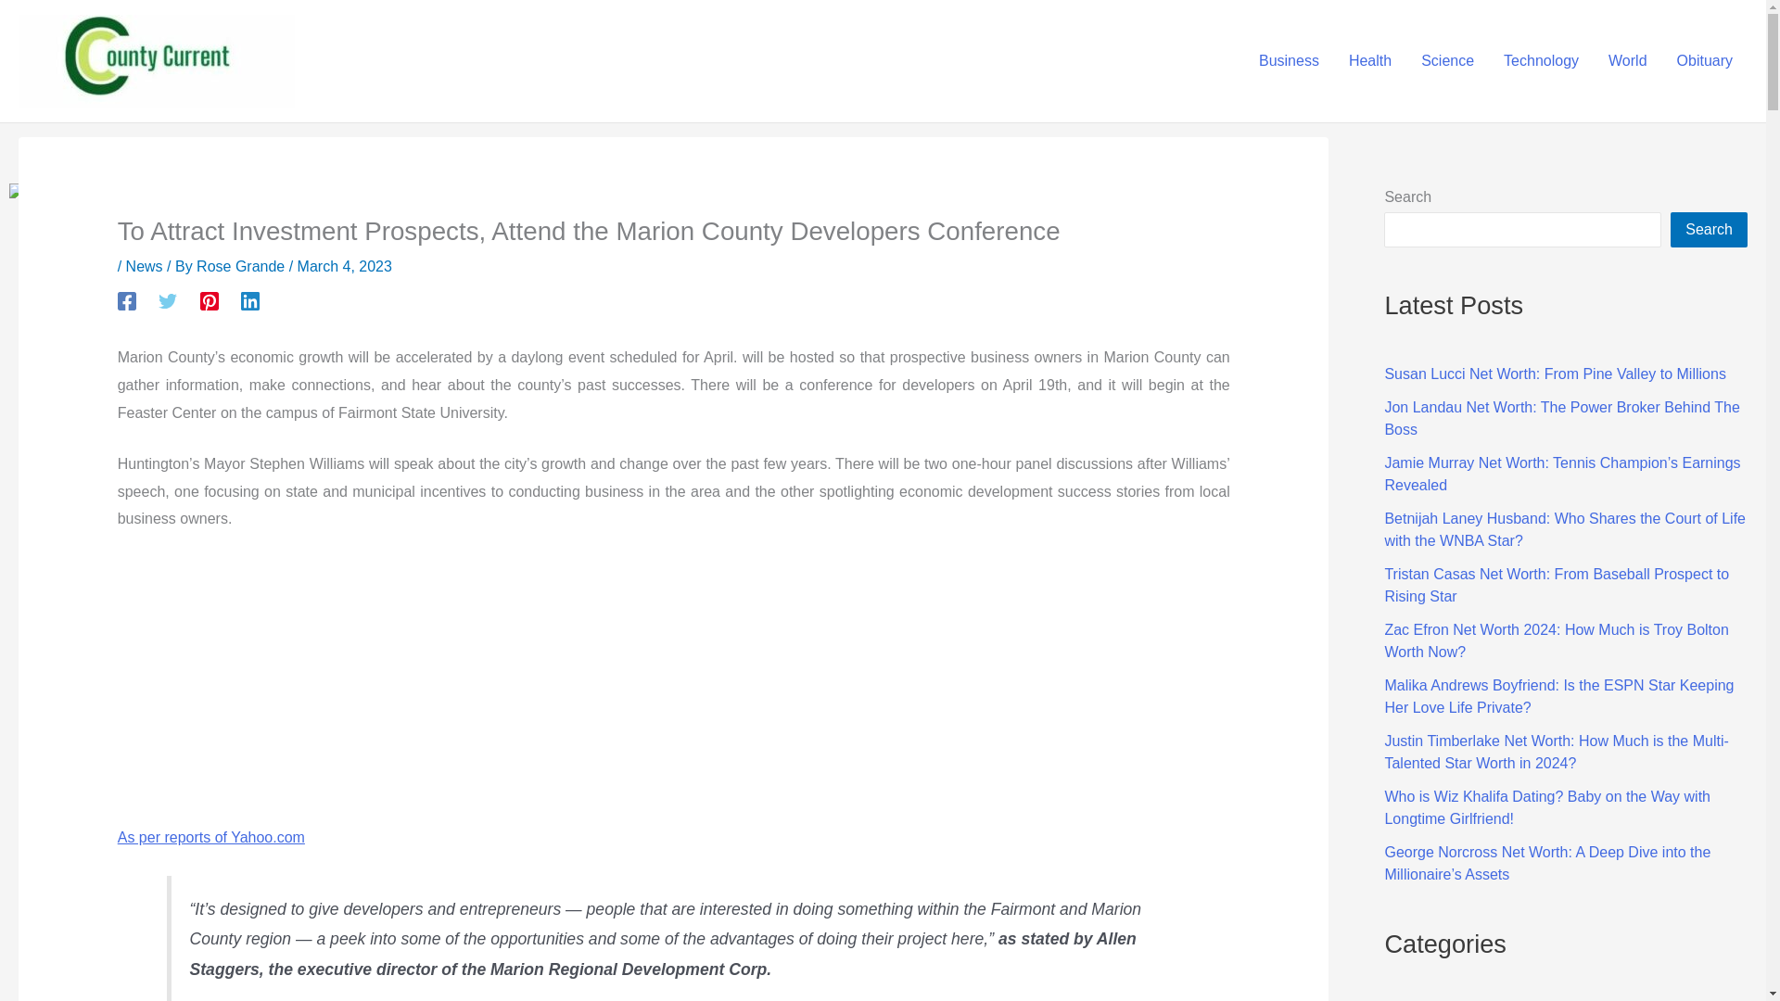 The height and width of the screenshot is (1001, 1780). Describe the element at coordinates (210, 837) in the screenshot. I see `As per reports of Yahoo.com` at that location.